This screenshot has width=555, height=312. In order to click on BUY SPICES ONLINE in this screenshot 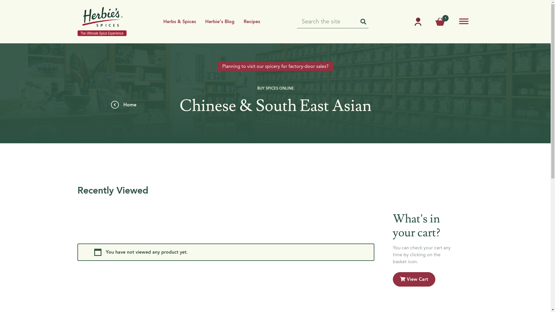, I will do `click(275, 88)`.